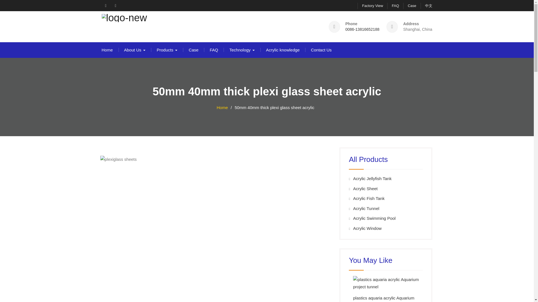 Image resolution: width=538 pixels, height=302 pixels. What do you see at coordinates (393, 6) in the screenshot?
I see `FAQ` at bounding box center [393, 6].